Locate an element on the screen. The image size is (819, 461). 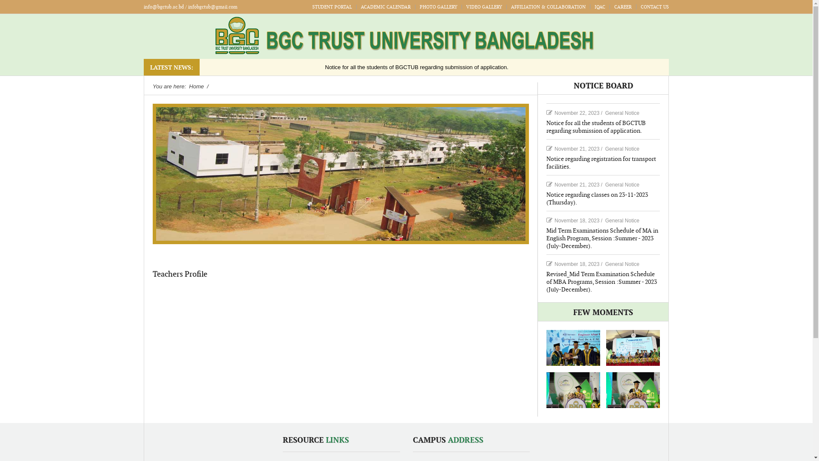
PHOTO GALLERY is located at coordinates (439, 7).